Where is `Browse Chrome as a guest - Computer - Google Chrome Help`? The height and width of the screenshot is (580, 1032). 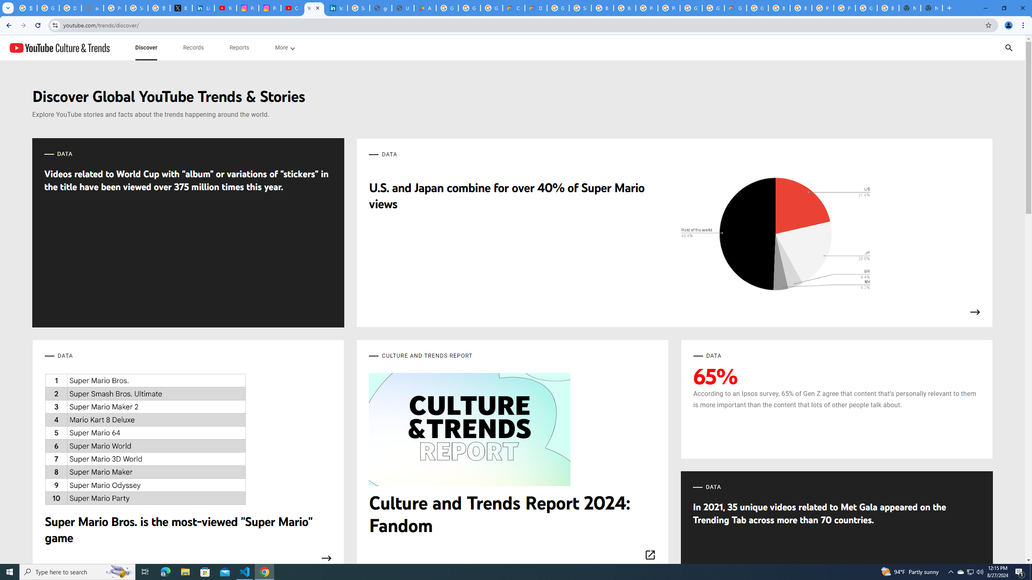
Browse Chrome as a guest - Computer - Google Chrome Help is located at coordinates (779, 8).